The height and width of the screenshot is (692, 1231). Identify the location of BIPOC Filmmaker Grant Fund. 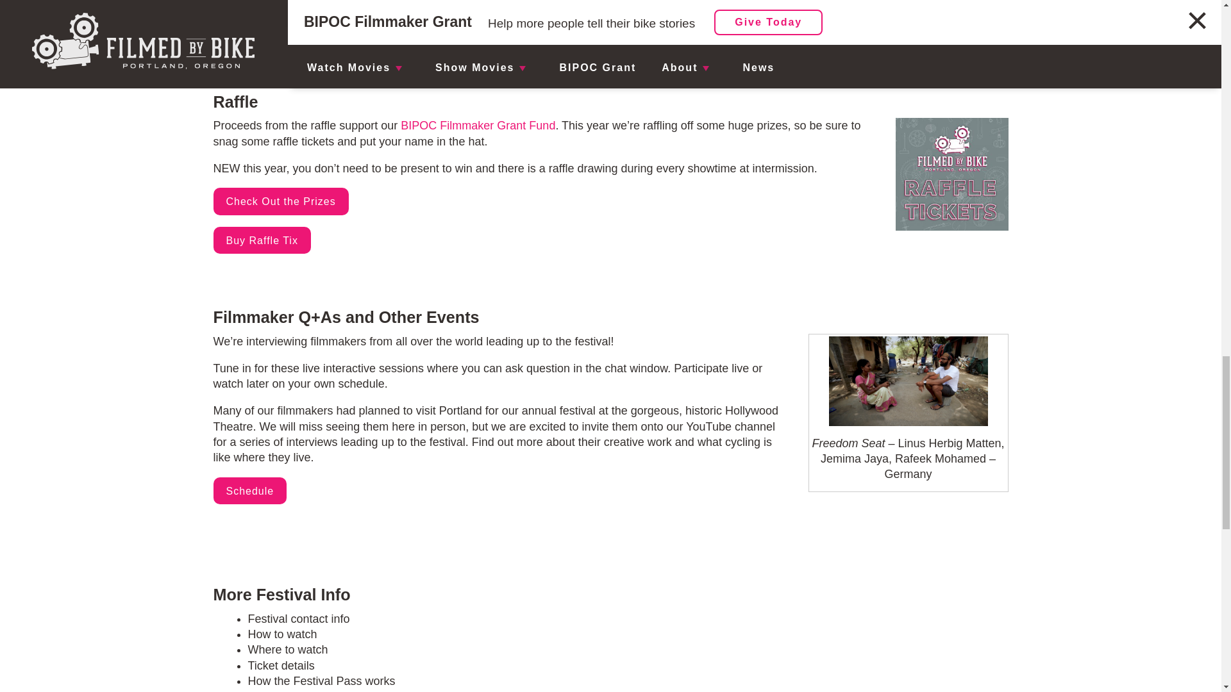
(478, 126).